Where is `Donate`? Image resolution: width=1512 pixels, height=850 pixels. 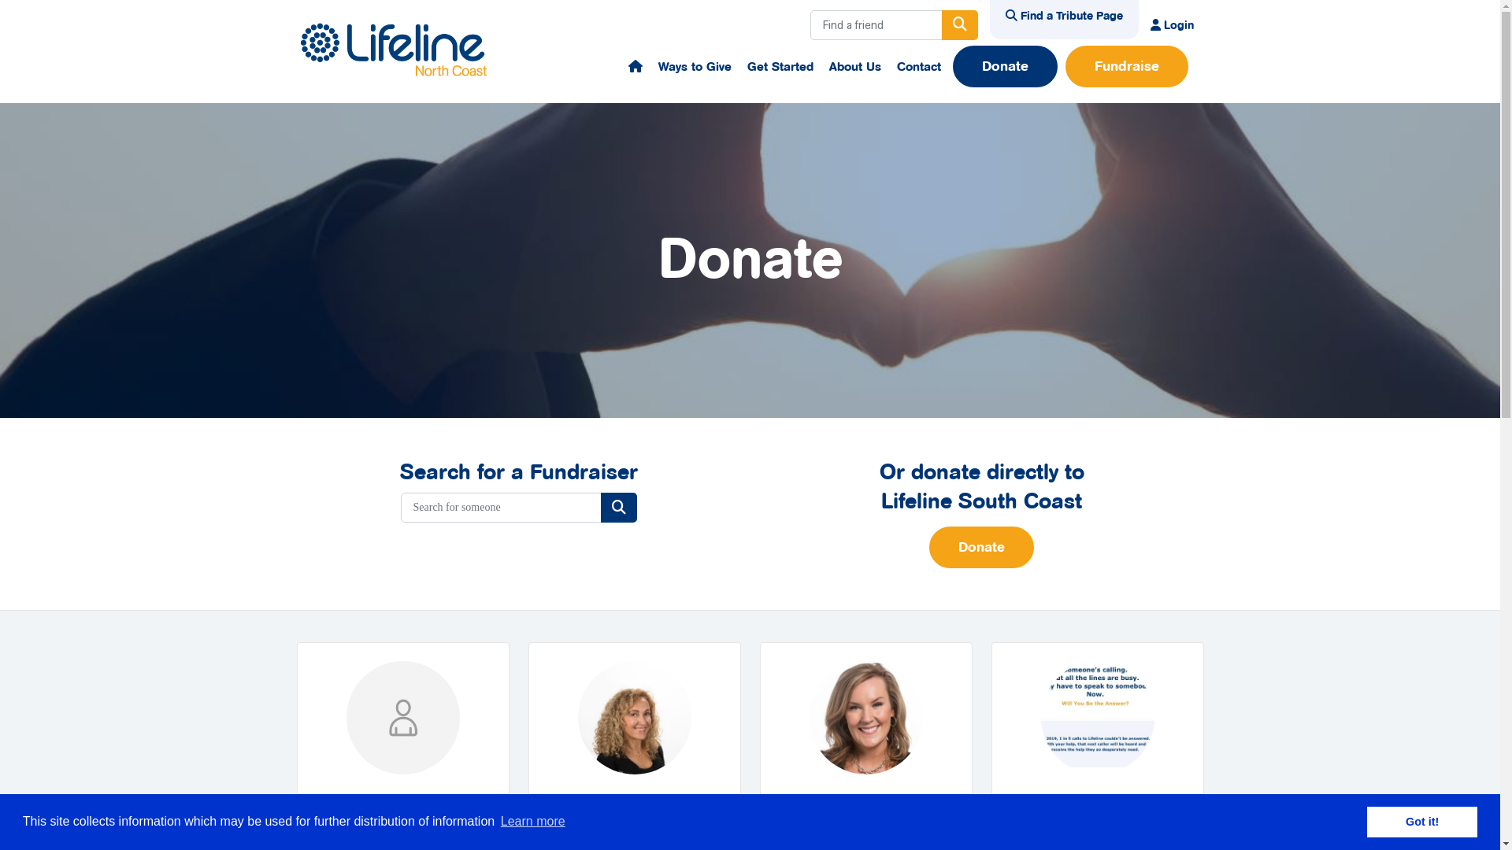
Donate is located at coordinates (981, 548).